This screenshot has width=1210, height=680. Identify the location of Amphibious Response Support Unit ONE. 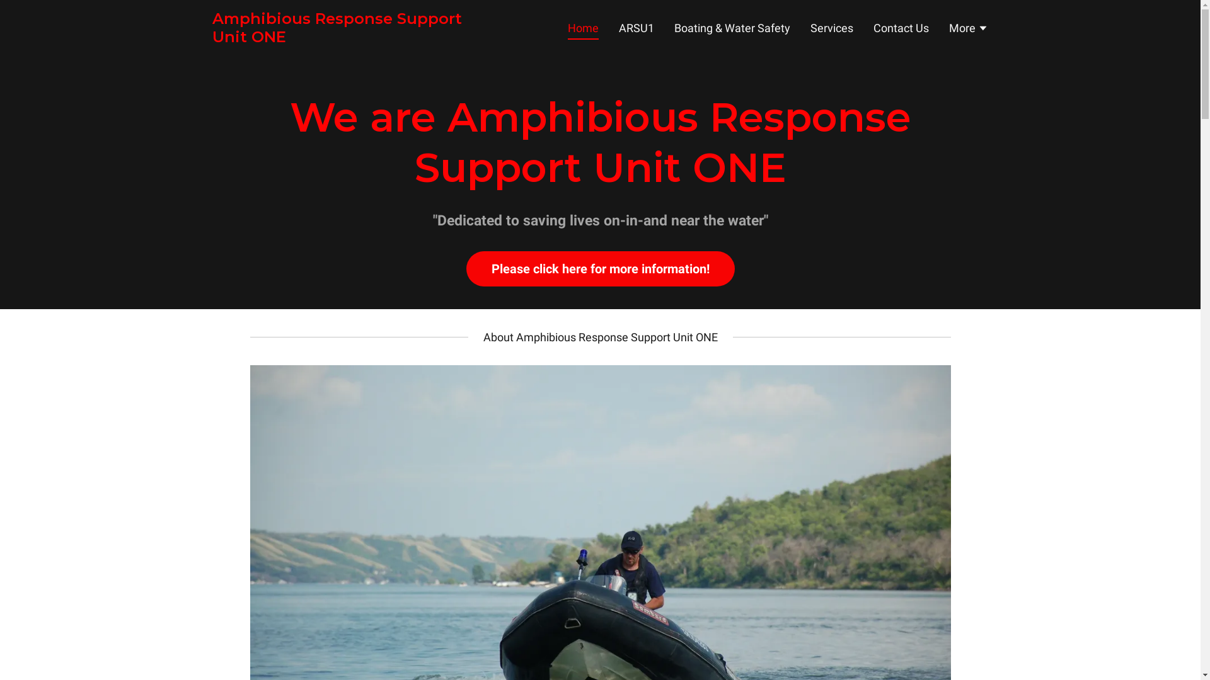
(348, 38).